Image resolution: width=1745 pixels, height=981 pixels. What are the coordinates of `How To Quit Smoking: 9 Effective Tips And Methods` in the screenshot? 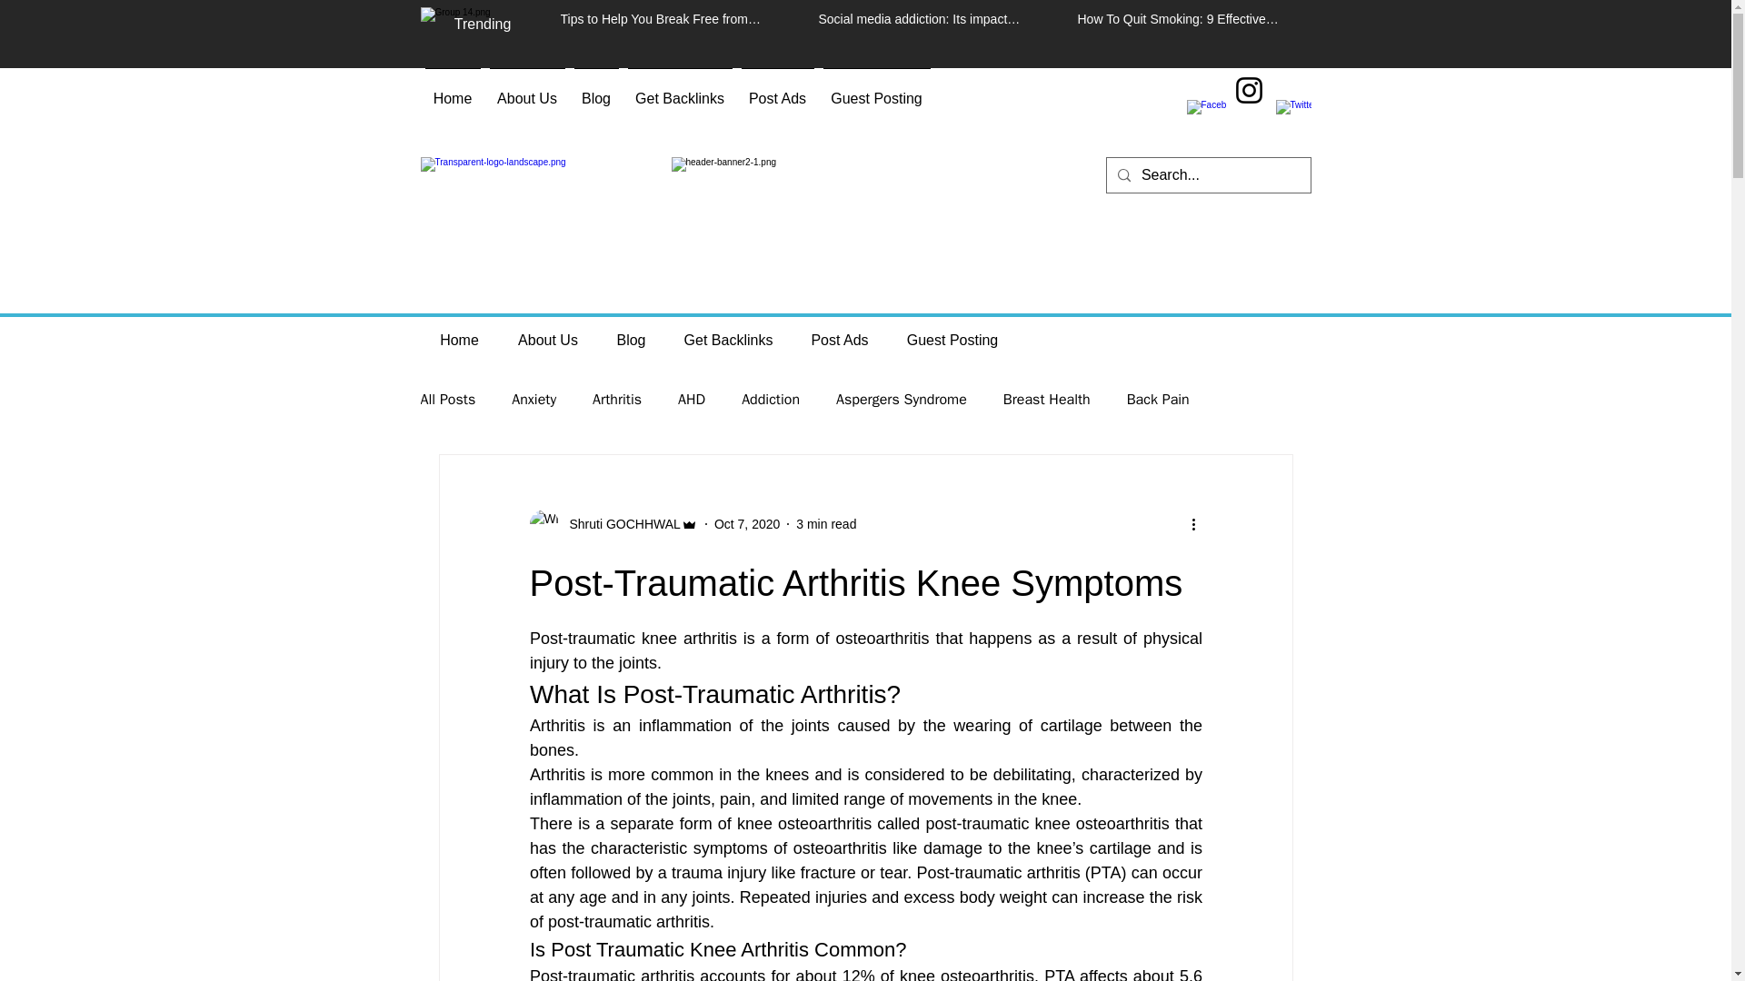 It's located at (1180, 22).